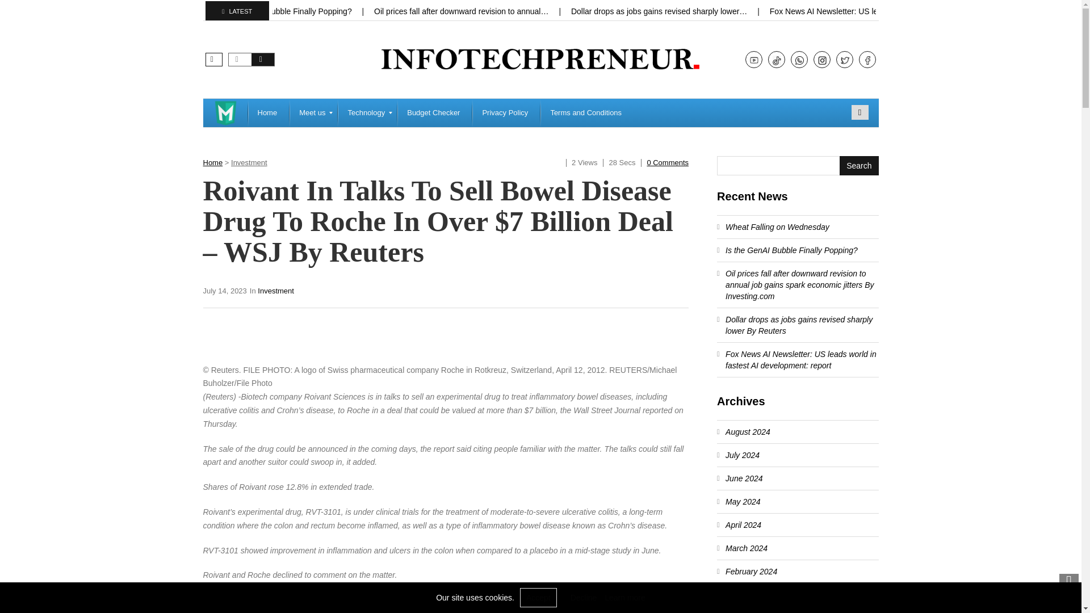  I want to click on Search, so click(860, 112).